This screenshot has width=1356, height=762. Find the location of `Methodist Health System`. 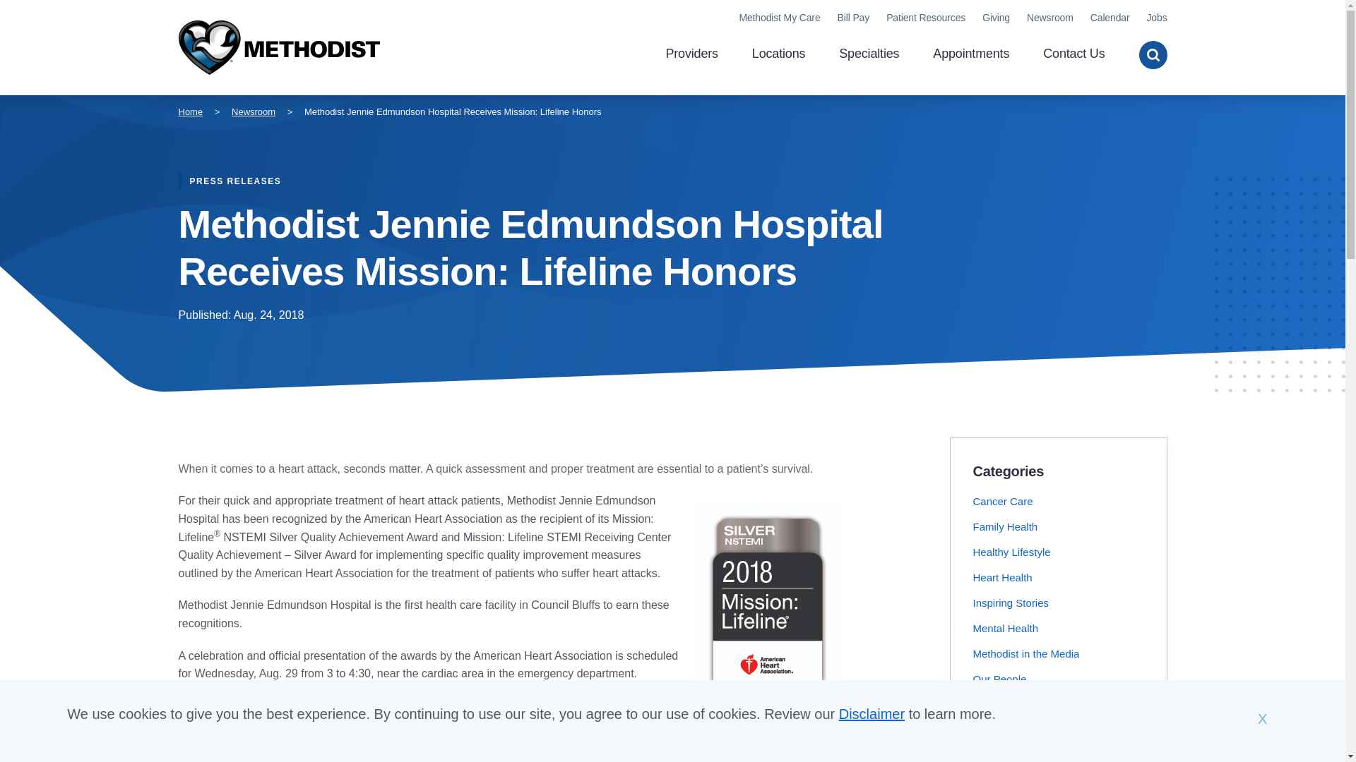

Methodist Health System is located at coordinates (278, 48).